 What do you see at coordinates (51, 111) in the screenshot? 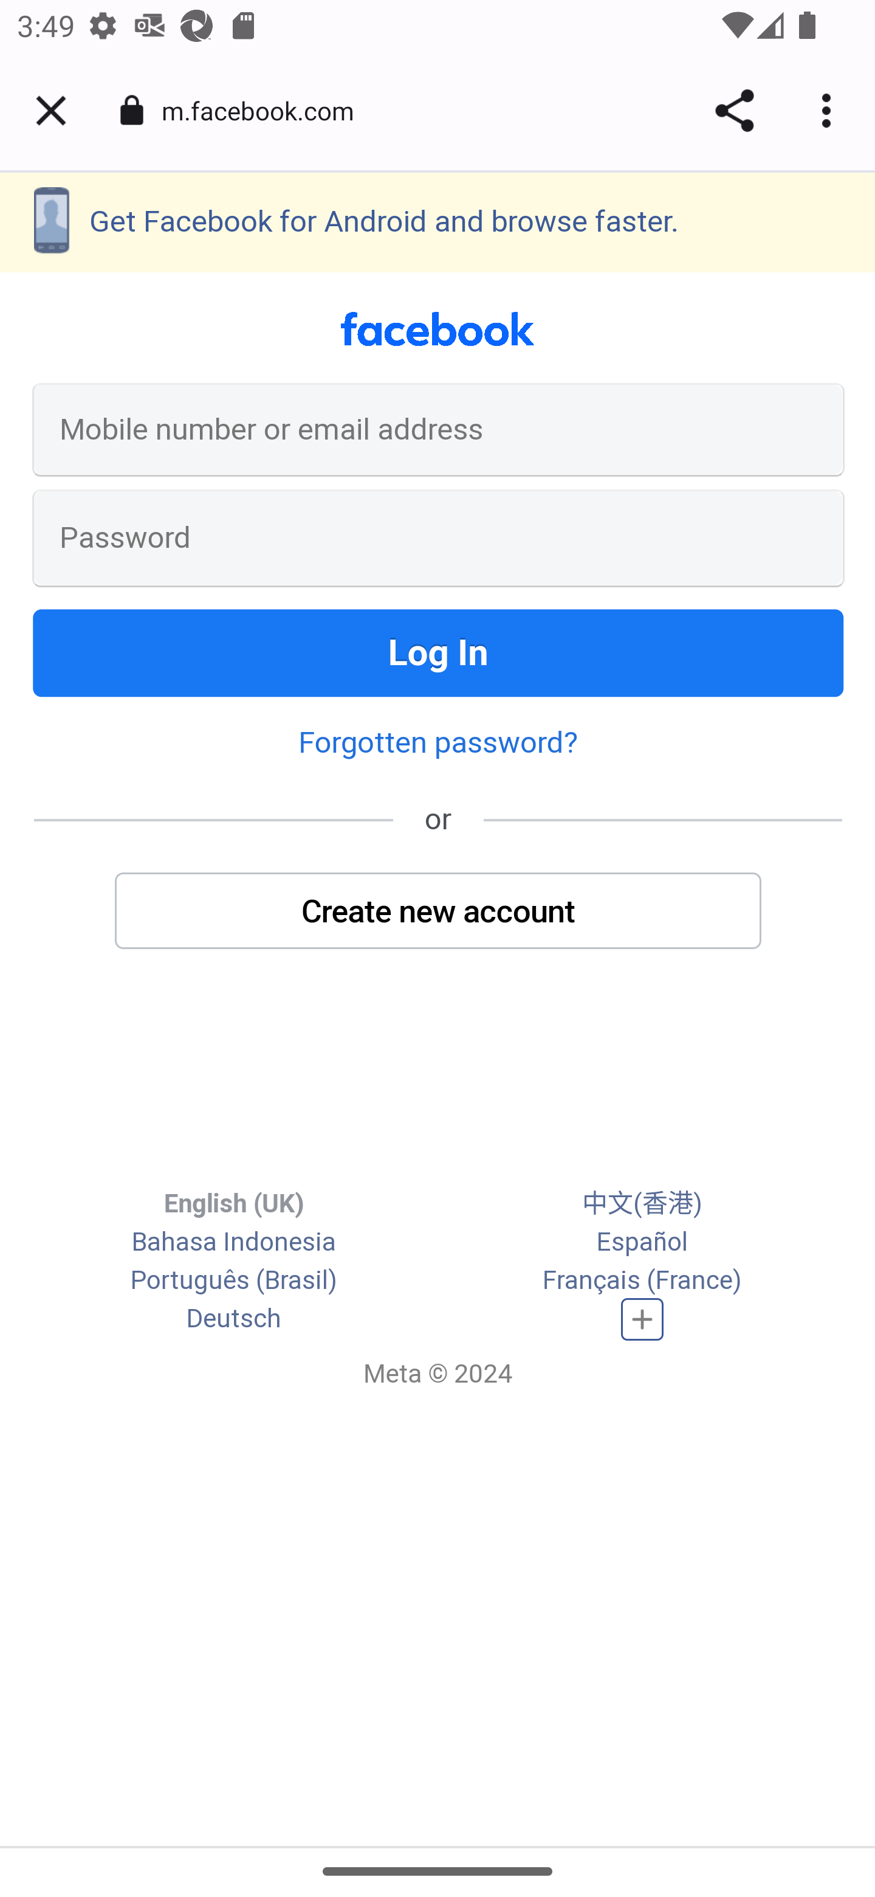
I see `Close tab` at bounding box center [51, 111].